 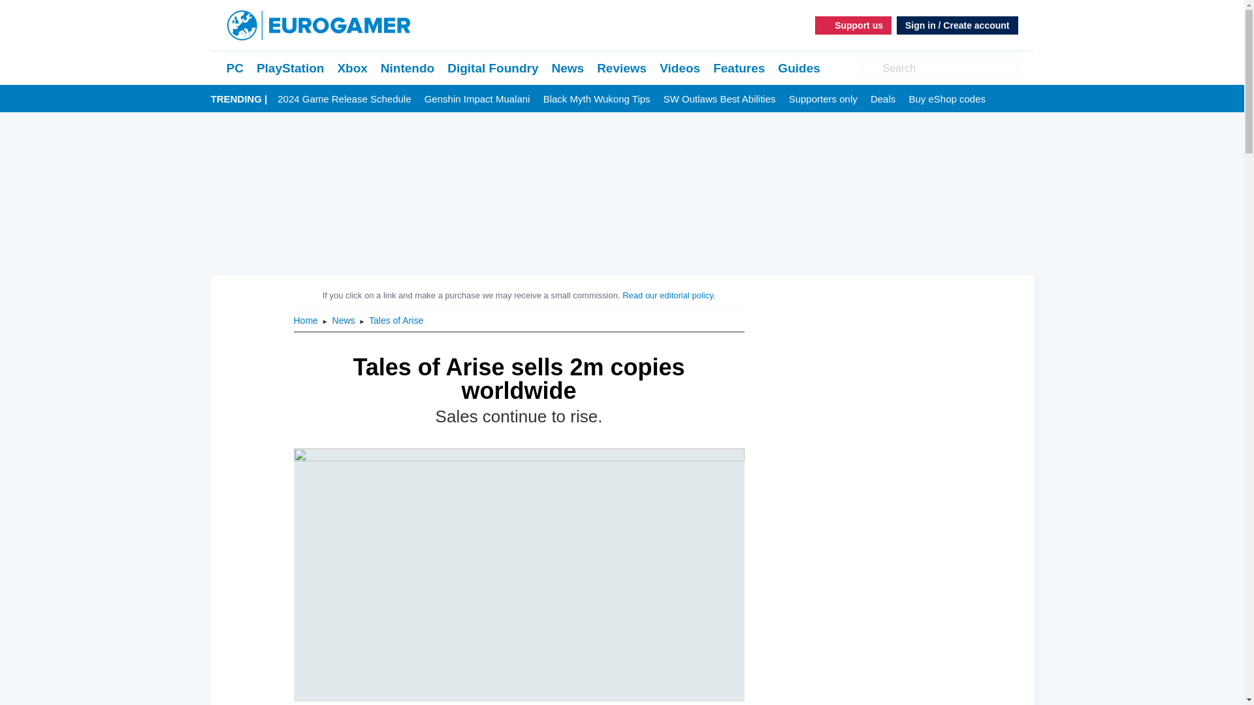 I want to click on Reviews, so click(x=622, y=68).